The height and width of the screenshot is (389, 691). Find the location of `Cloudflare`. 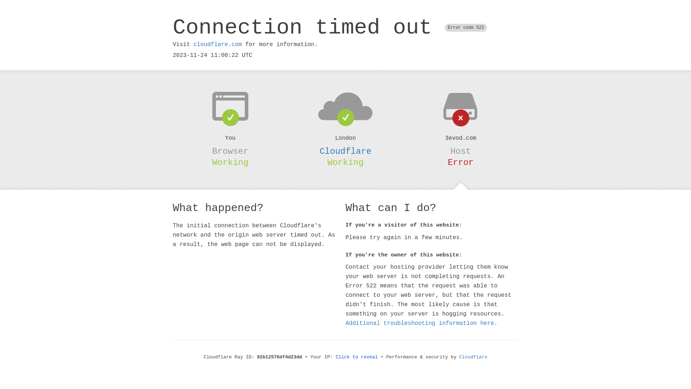

Cloudflare is located at coordinates (473, 357).